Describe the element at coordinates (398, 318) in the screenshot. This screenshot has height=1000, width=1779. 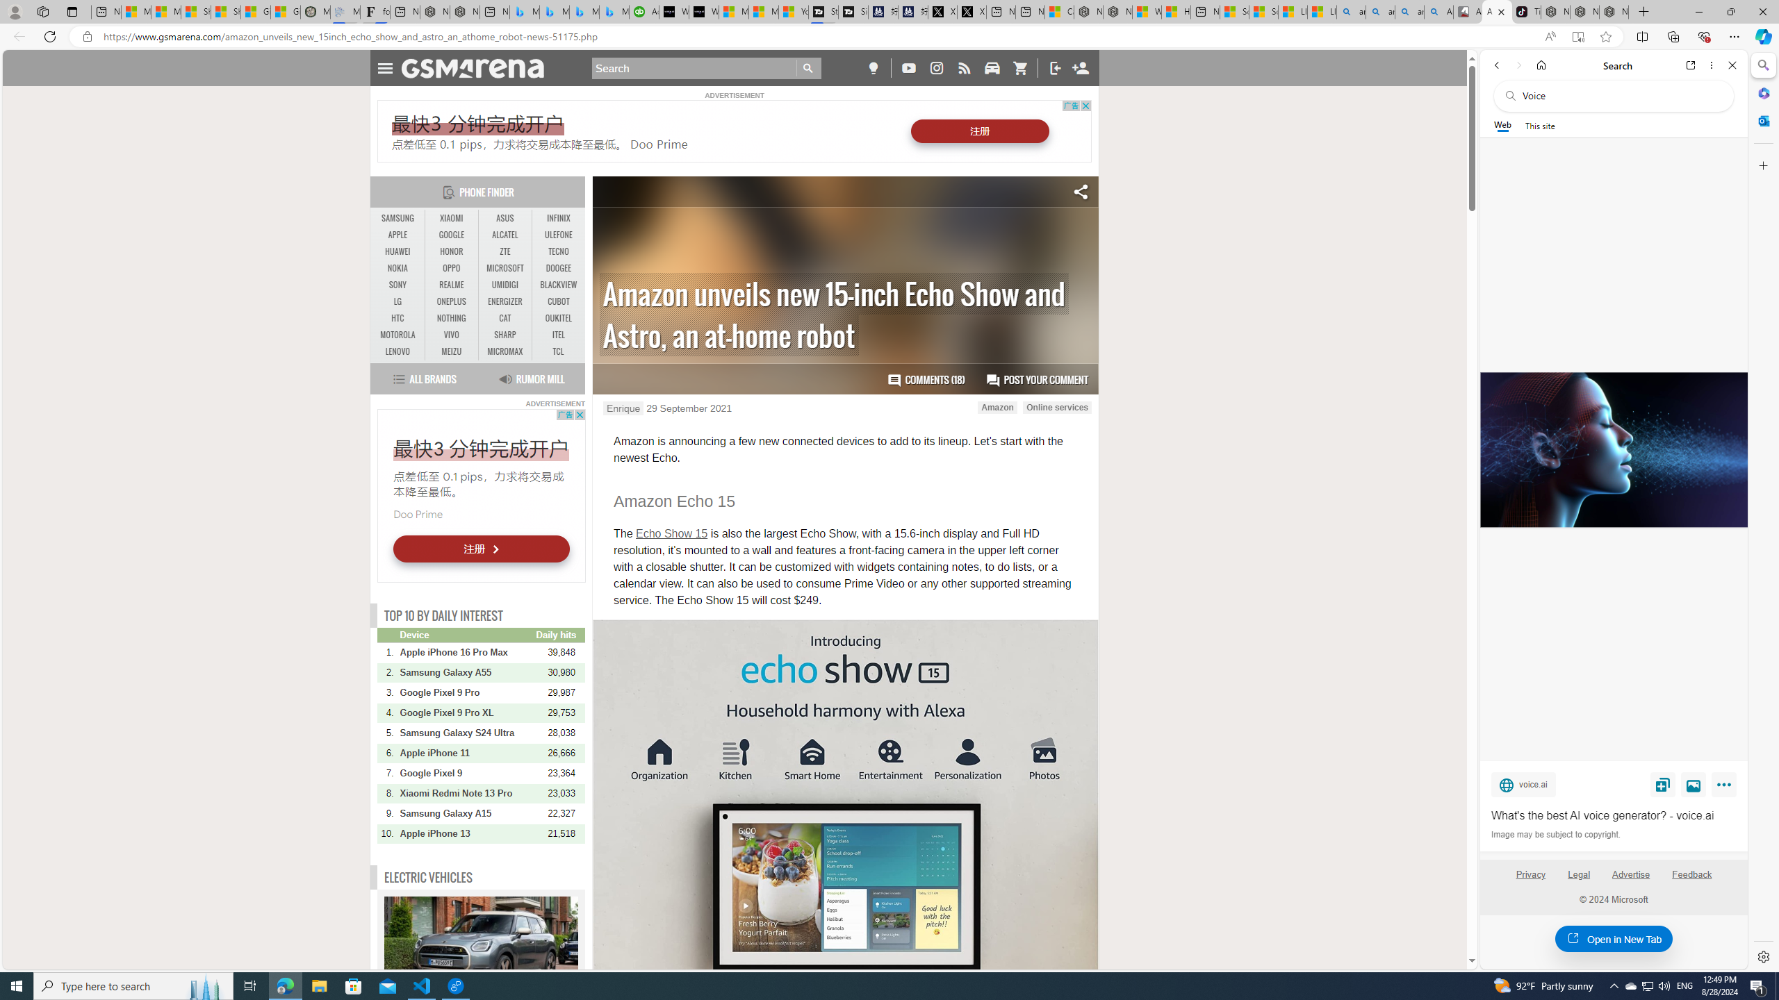
I see `HTC` at that location.